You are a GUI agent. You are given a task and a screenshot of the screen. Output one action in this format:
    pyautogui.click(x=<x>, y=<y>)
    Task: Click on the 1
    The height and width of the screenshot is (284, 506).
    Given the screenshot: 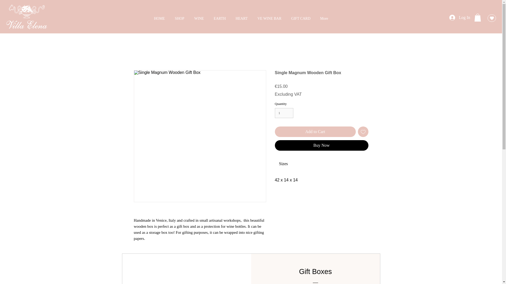 What is the action you would take?
    pyautogui.click(x=284, y=113)
    